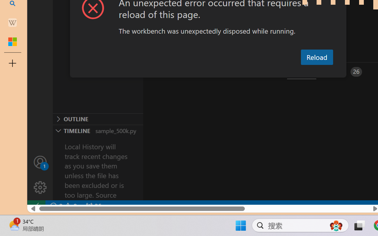  What do you see at coordinates (252, 72) in the screenshot?
I see `Debug Console (Ctrl+Shift+Y)` at bounding box center [252, 72].